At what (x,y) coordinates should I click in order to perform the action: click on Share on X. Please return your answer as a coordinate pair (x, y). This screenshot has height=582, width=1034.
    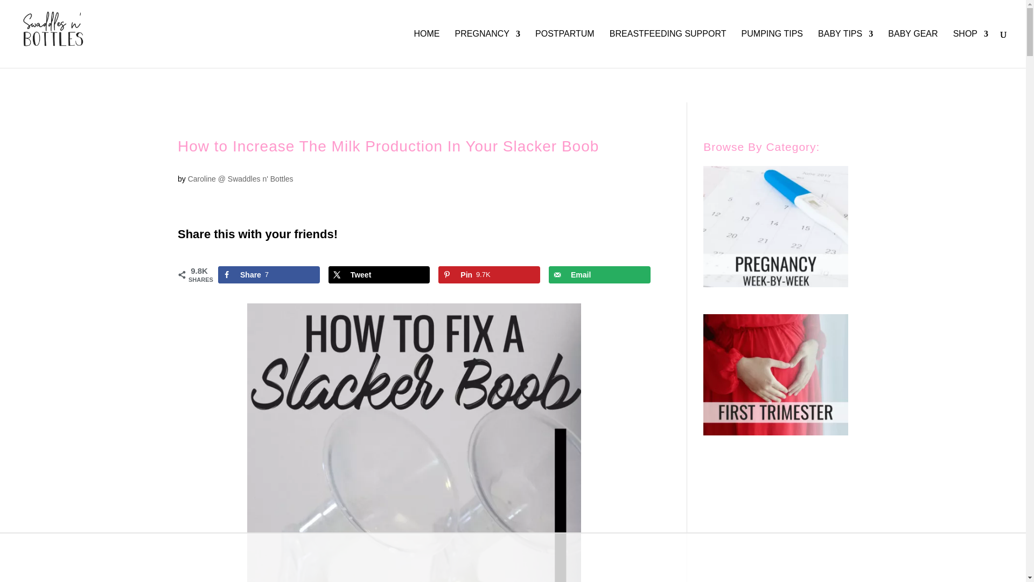
    Looking at the image, I should click on (379, 274).